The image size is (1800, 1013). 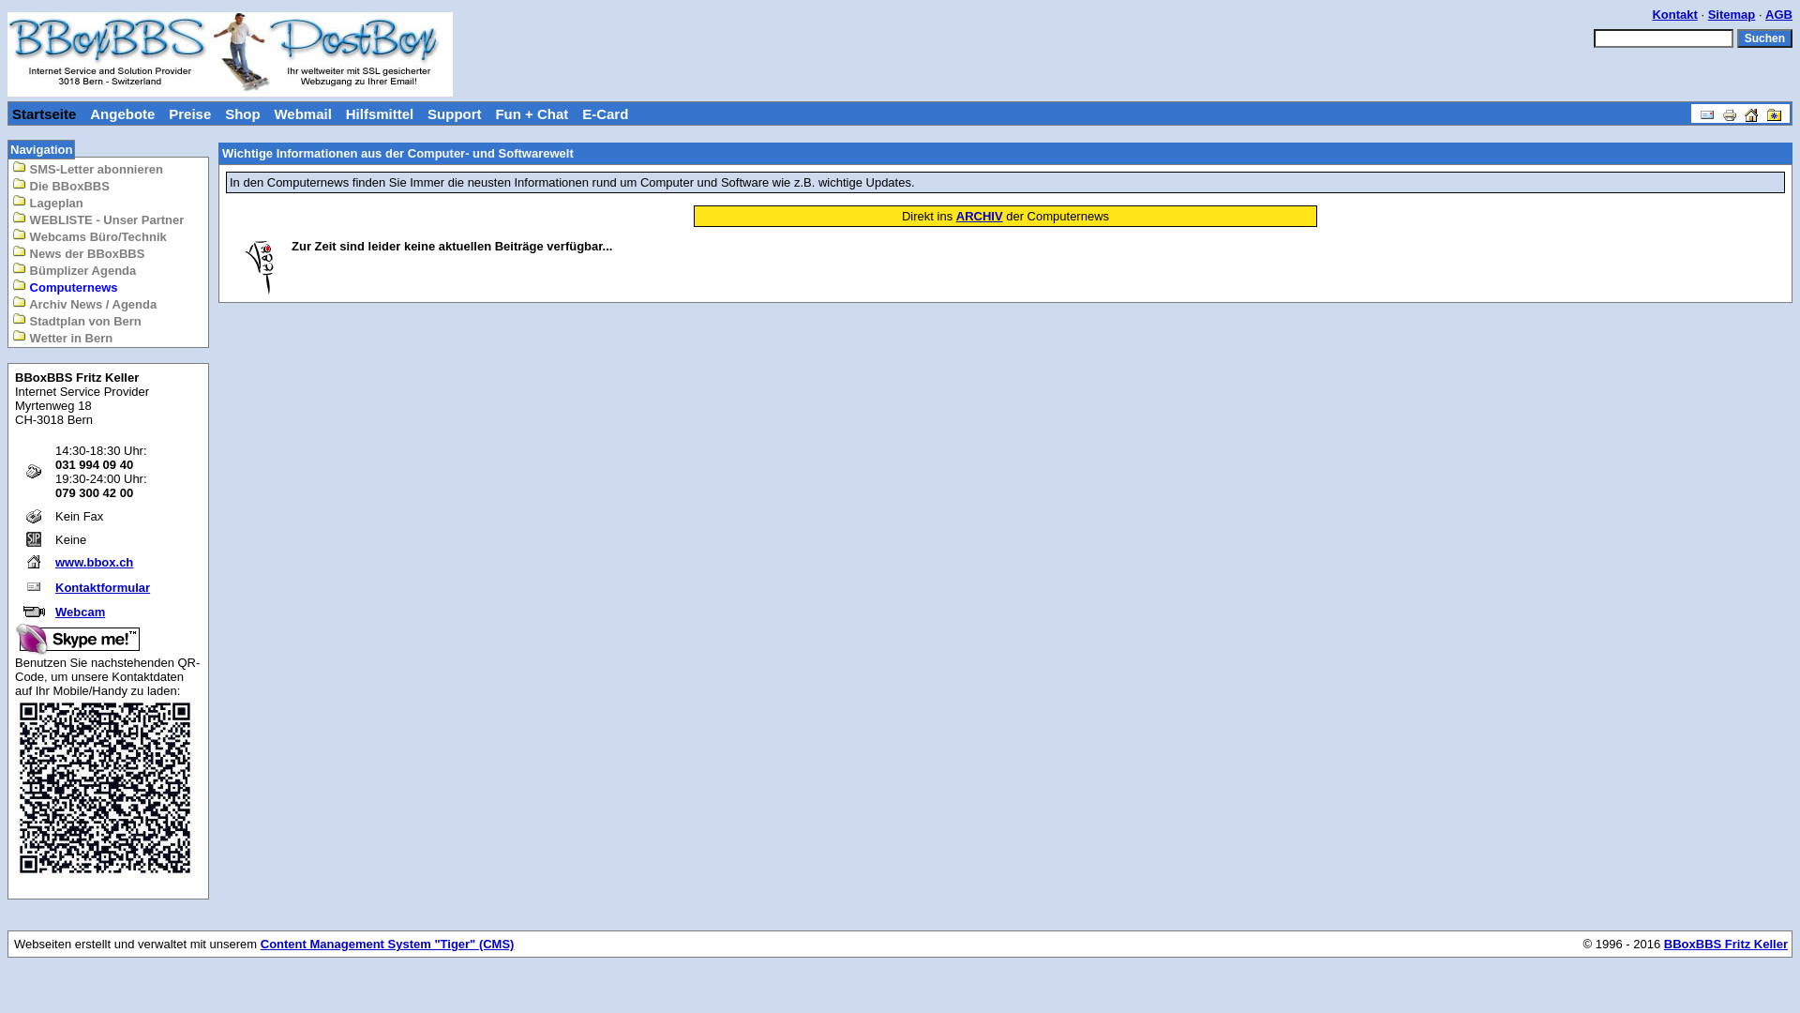 I want to click on www.bbox.ch, so click(x=94, y=563).